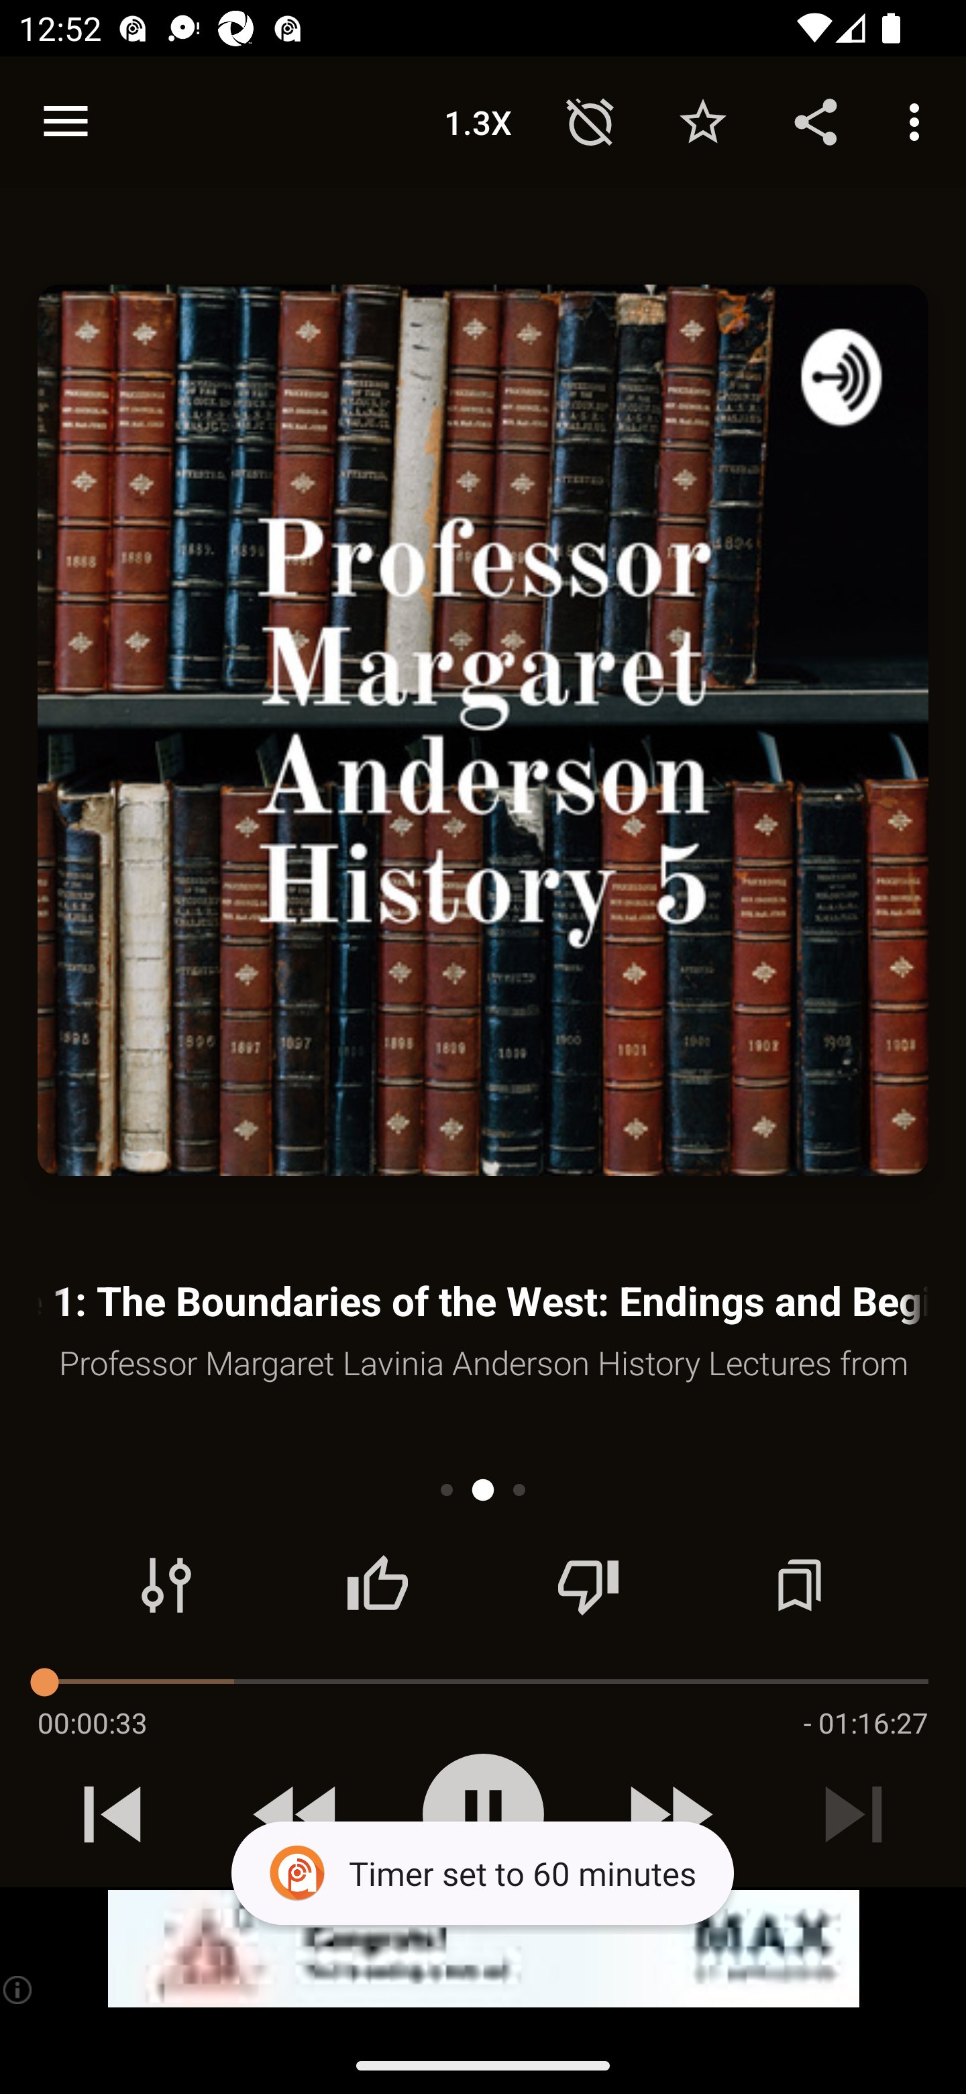  What do you see at coordinates (483, 1949) in the screenshot?
I see `app-monetization` at bounding box center [483, 1949].